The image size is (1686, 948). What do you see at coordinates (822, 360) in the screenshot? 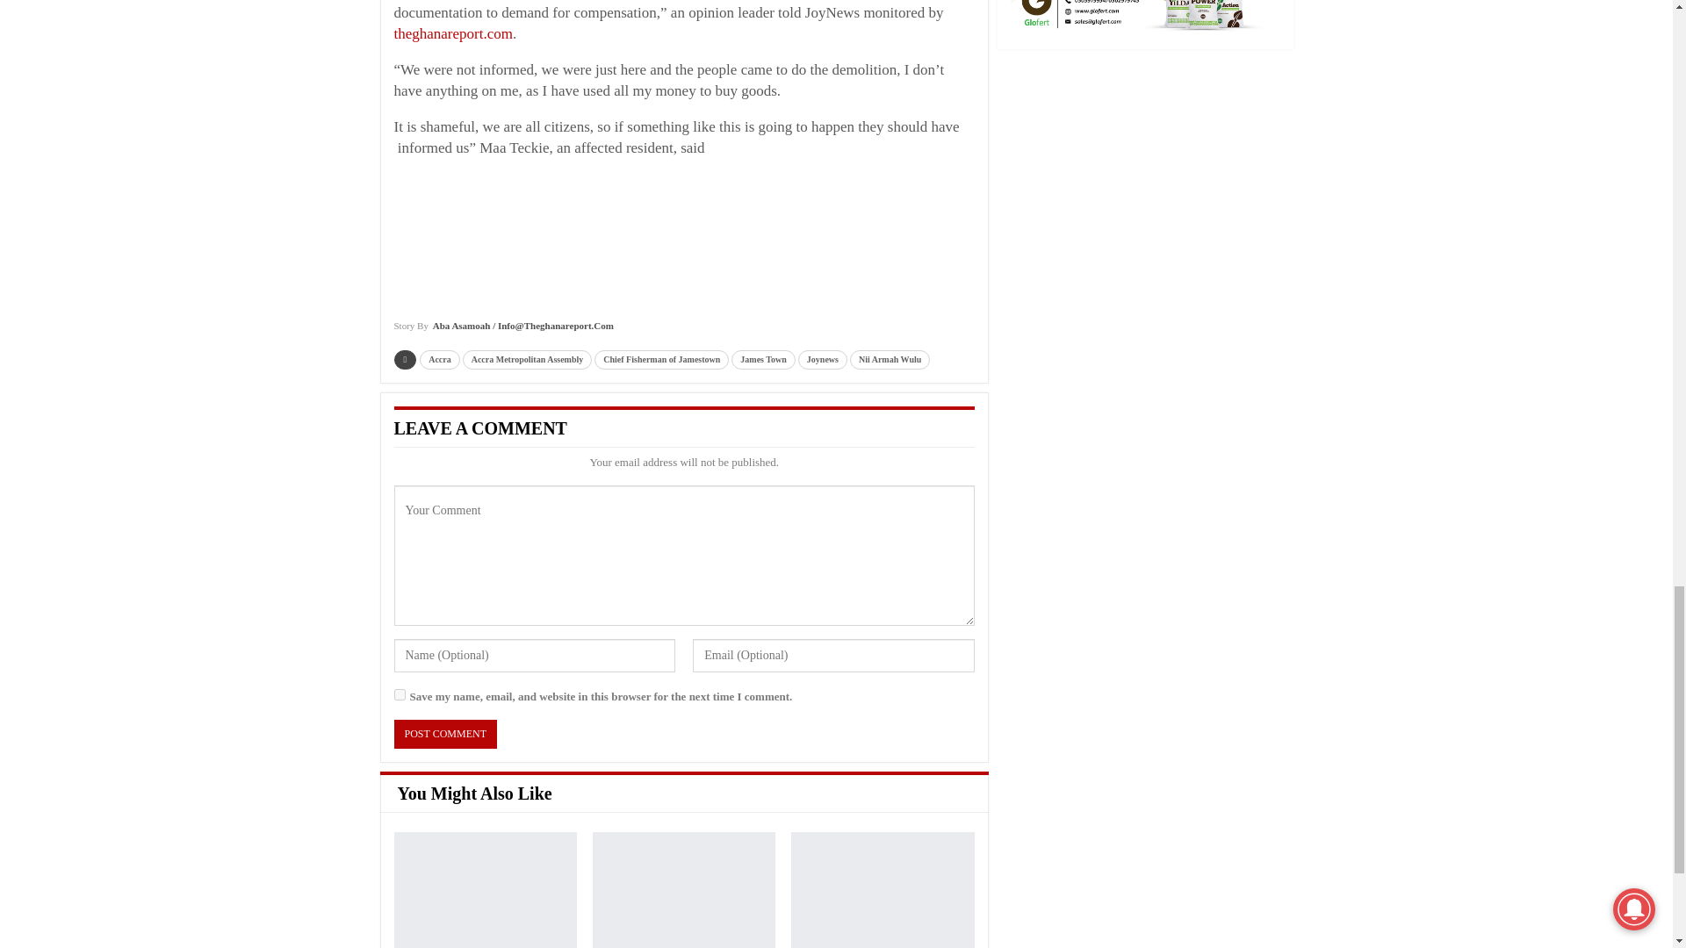
I see `Joynews` at bounding box center [822, 360].